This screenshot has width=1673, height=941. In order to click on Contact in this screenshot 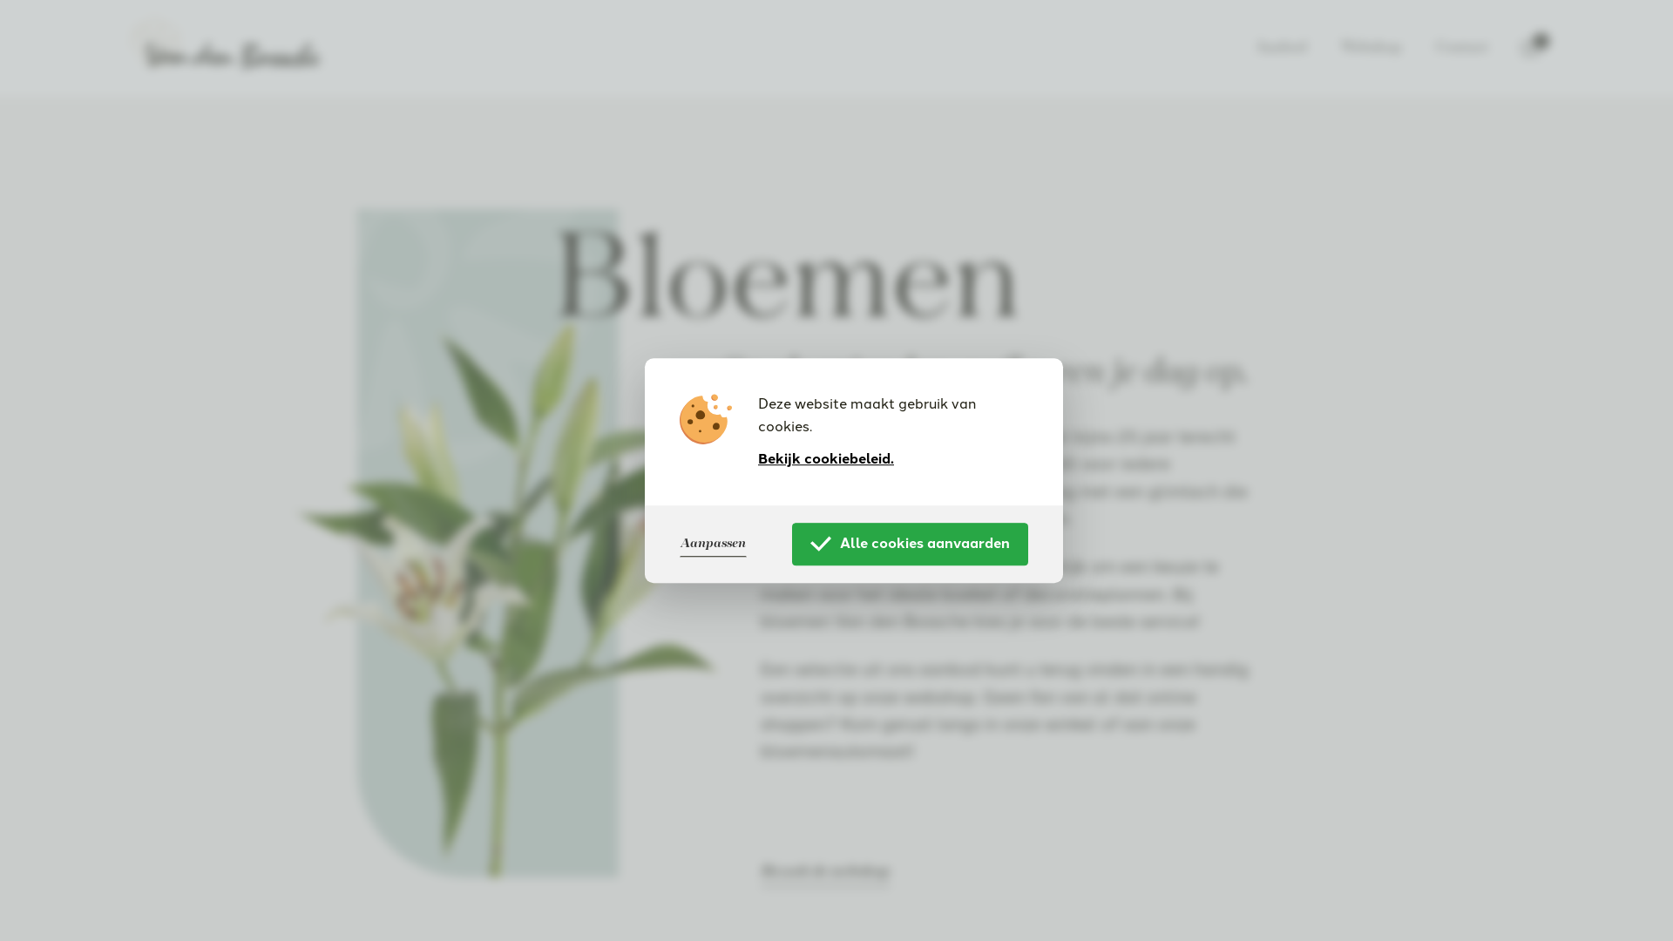, I will do `click(1462, 47)`.